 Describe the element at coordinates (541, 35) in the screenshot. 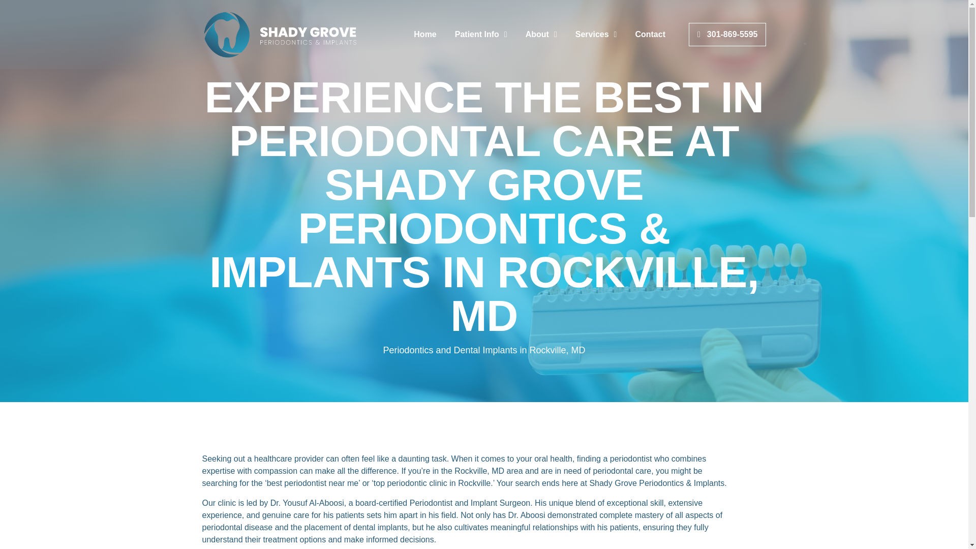

I see `About` at that location.